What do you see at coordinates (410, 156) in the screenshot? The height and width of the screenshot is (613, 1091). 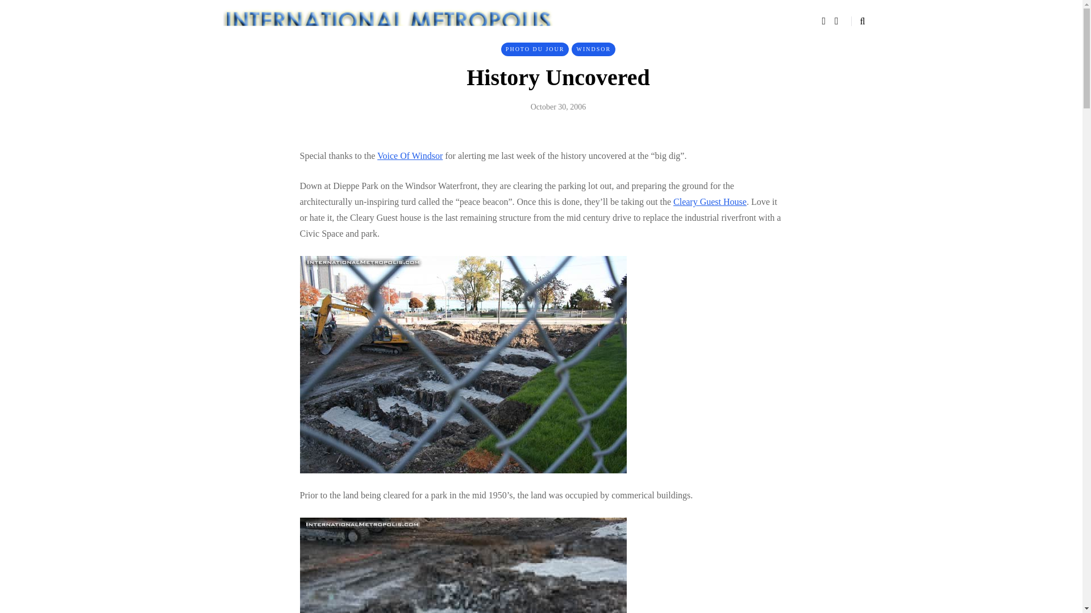 I see `Voice Of Windsor` at bounding box center [410, 156].